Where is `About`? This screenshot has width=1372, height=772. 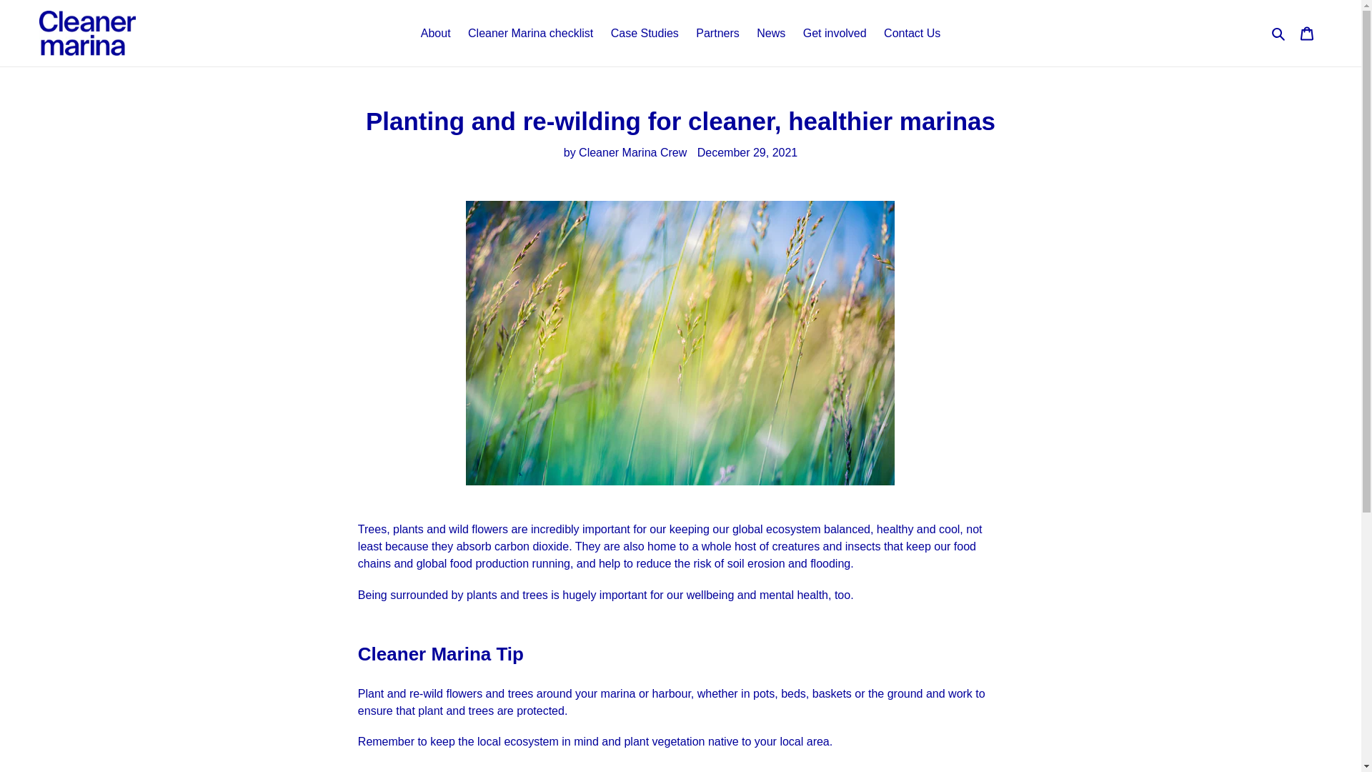
About is located at coordinates (436, 33).